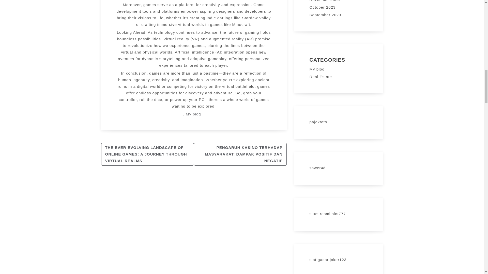  I want to click on November 2023, so click(325, 1).